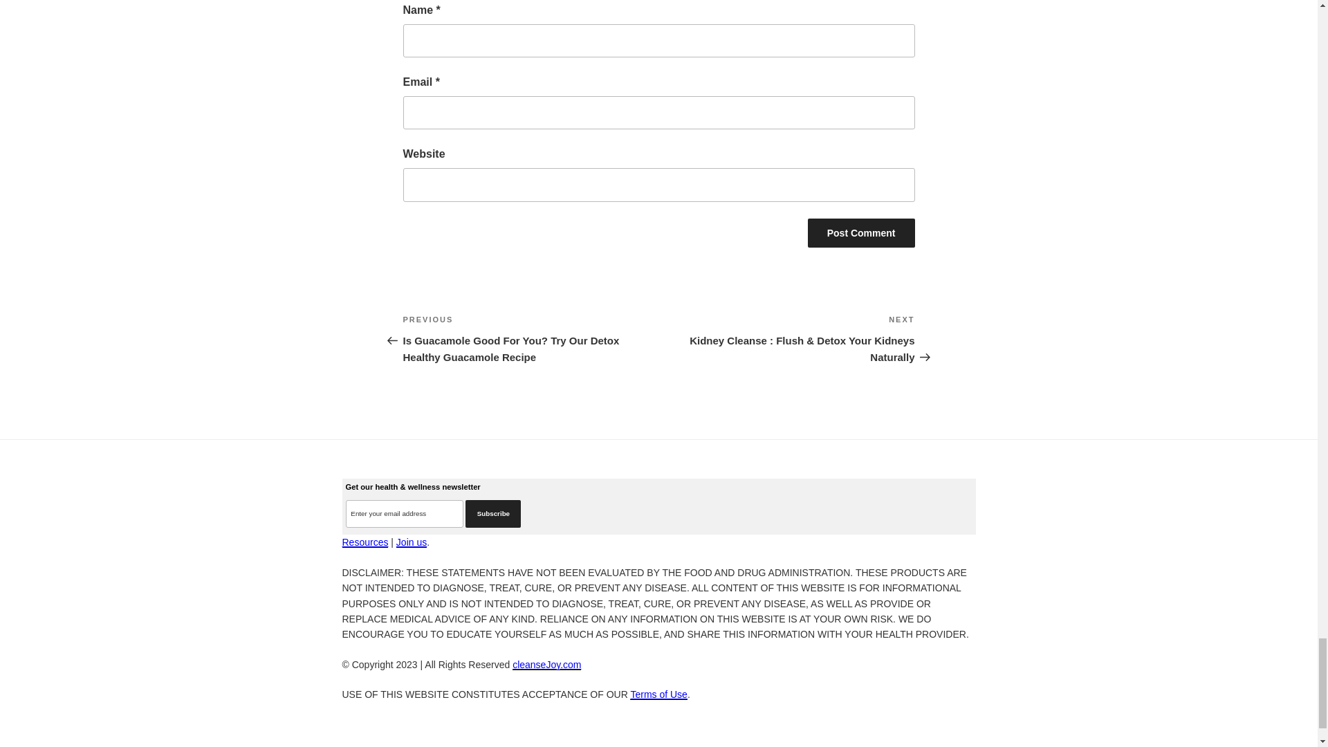  What do you see at coordinates (492, 513) in the screenshot?
I see `Subscribe` at bounding box center [492, 513].